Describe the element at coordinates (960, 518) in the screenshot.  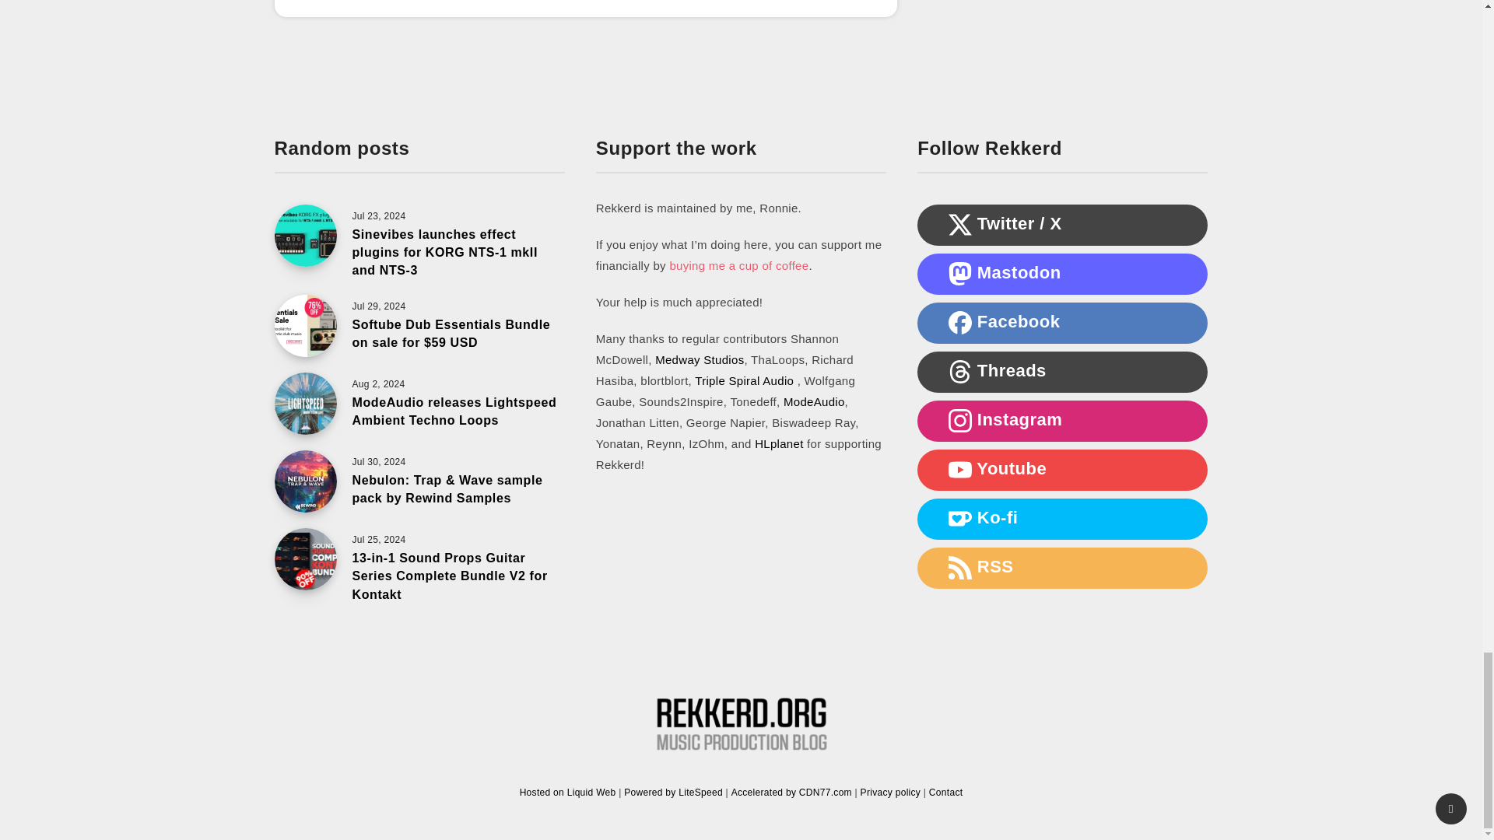
I see `Ko-fi` at that location.